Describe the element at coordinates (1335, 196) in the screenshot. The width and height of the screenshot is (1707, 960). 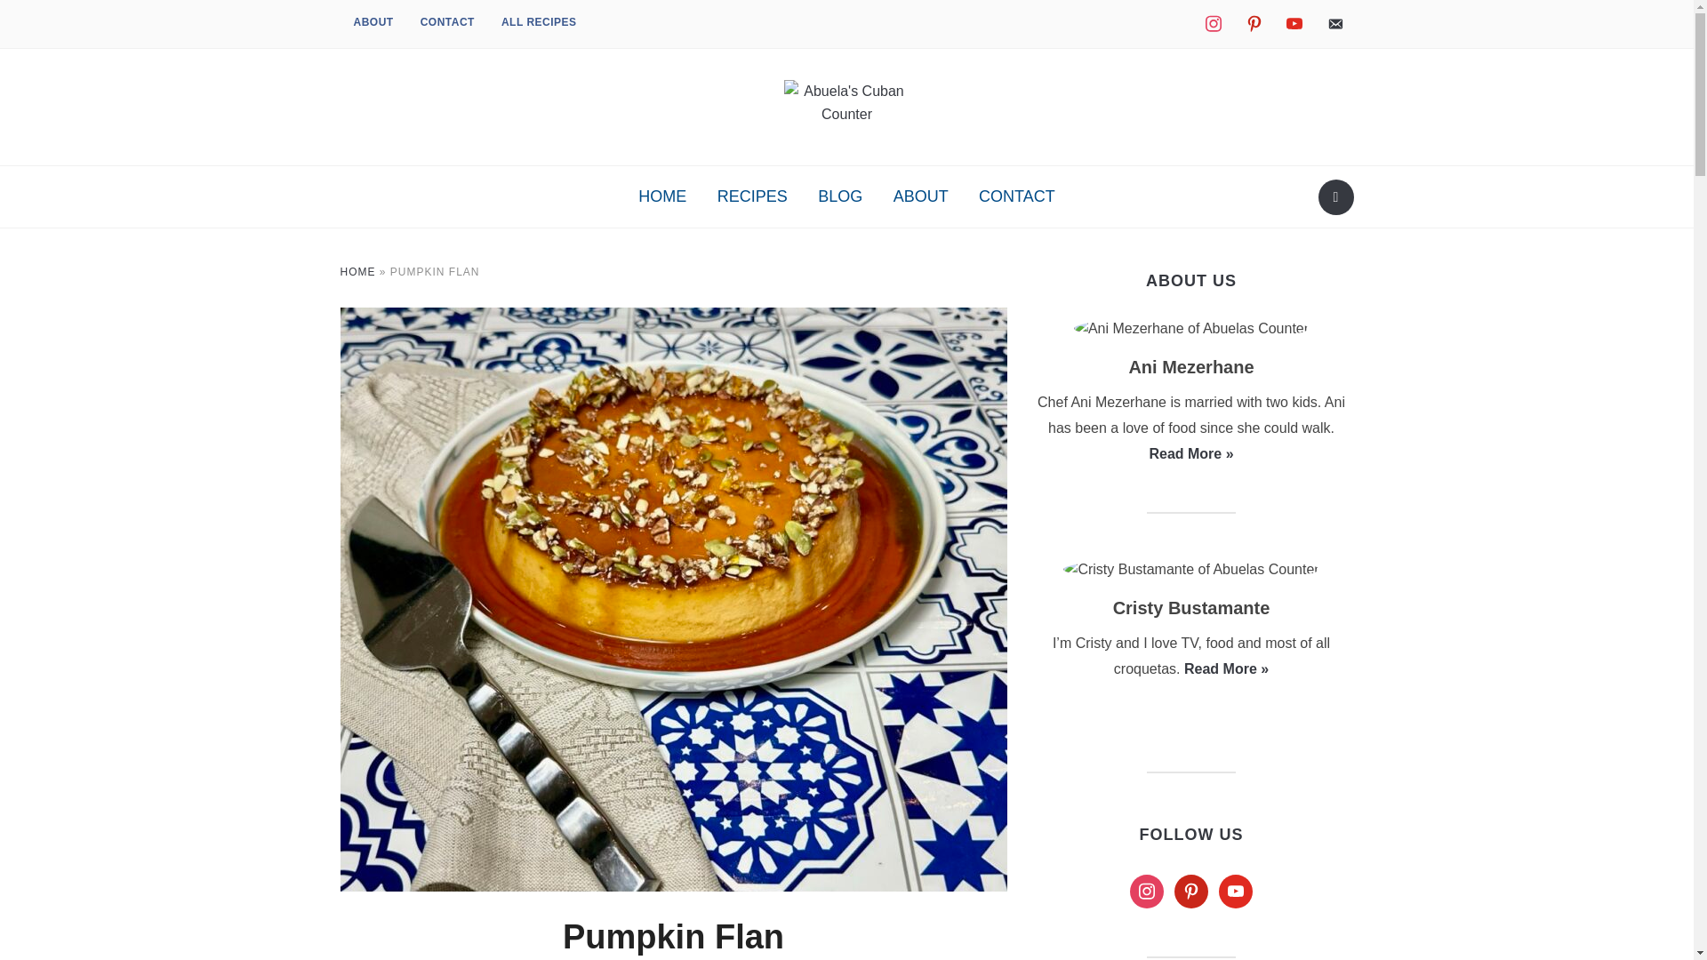
I see `Search` at that location.